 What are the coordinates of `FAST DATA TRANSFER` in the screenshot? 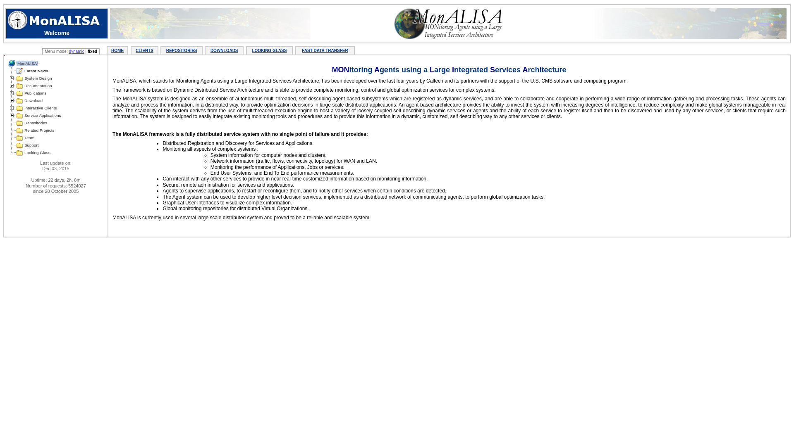 It's located at (325, 50).